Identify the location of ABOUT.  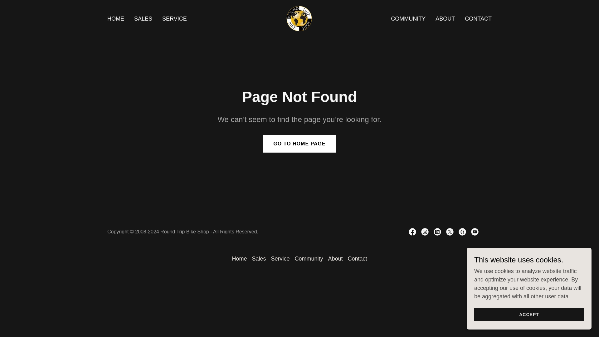
(445, 19).